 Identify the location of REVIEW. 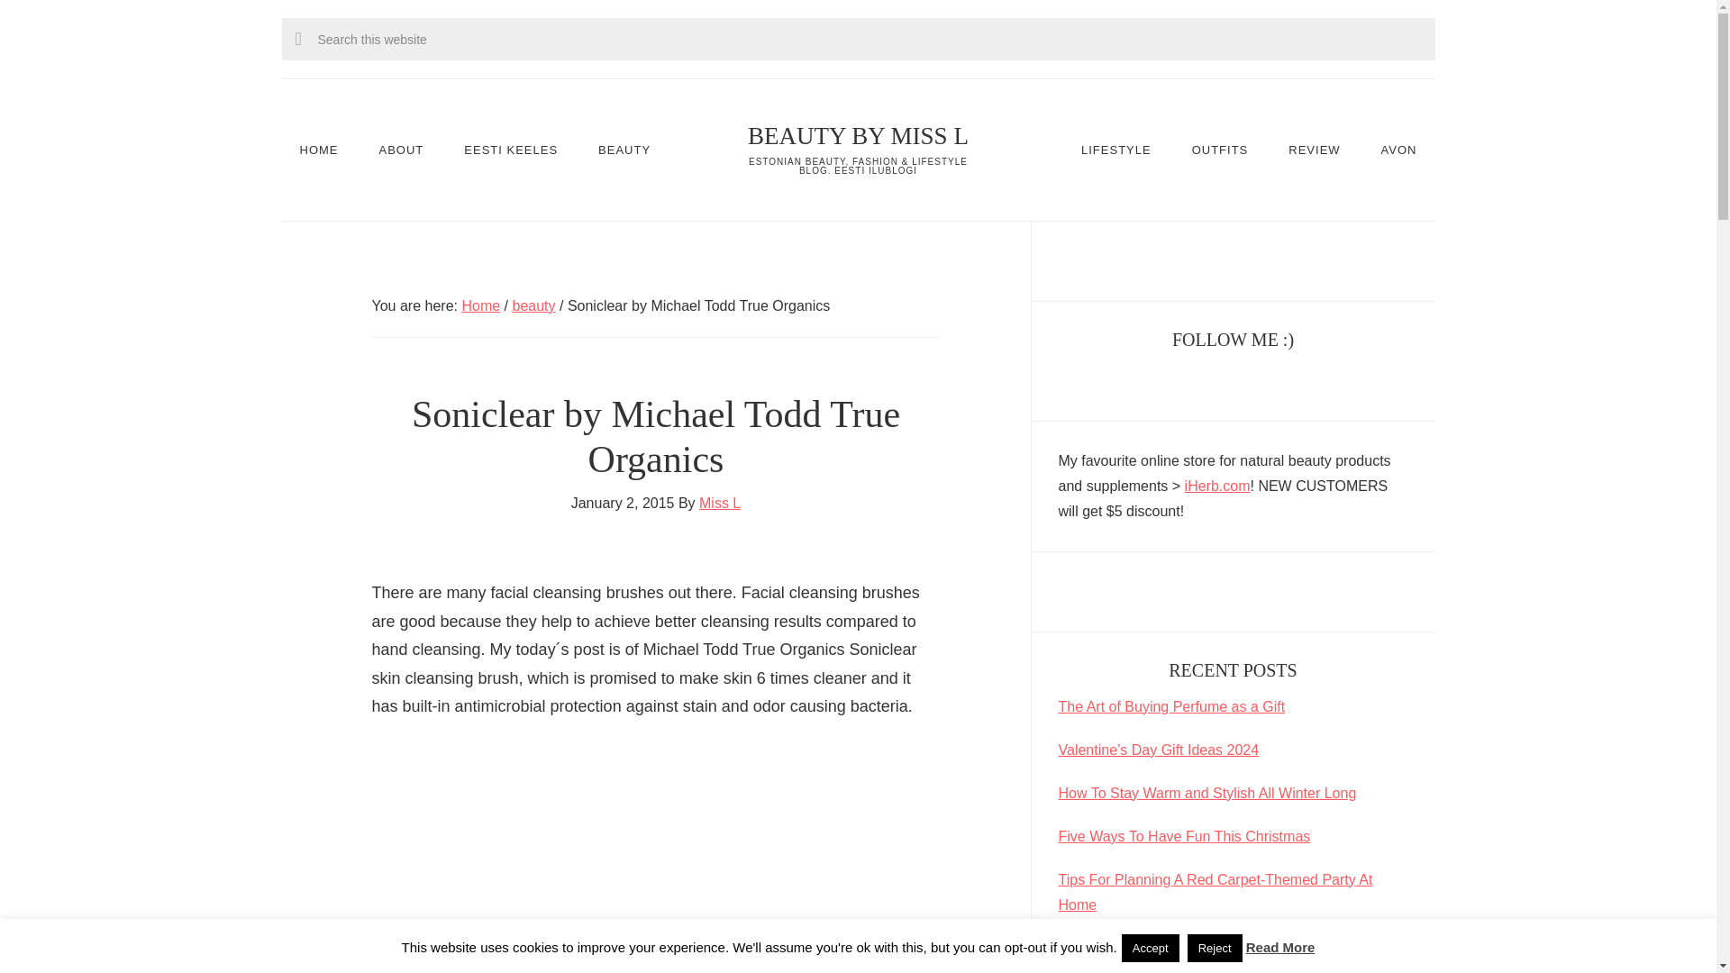
(1314, 150).